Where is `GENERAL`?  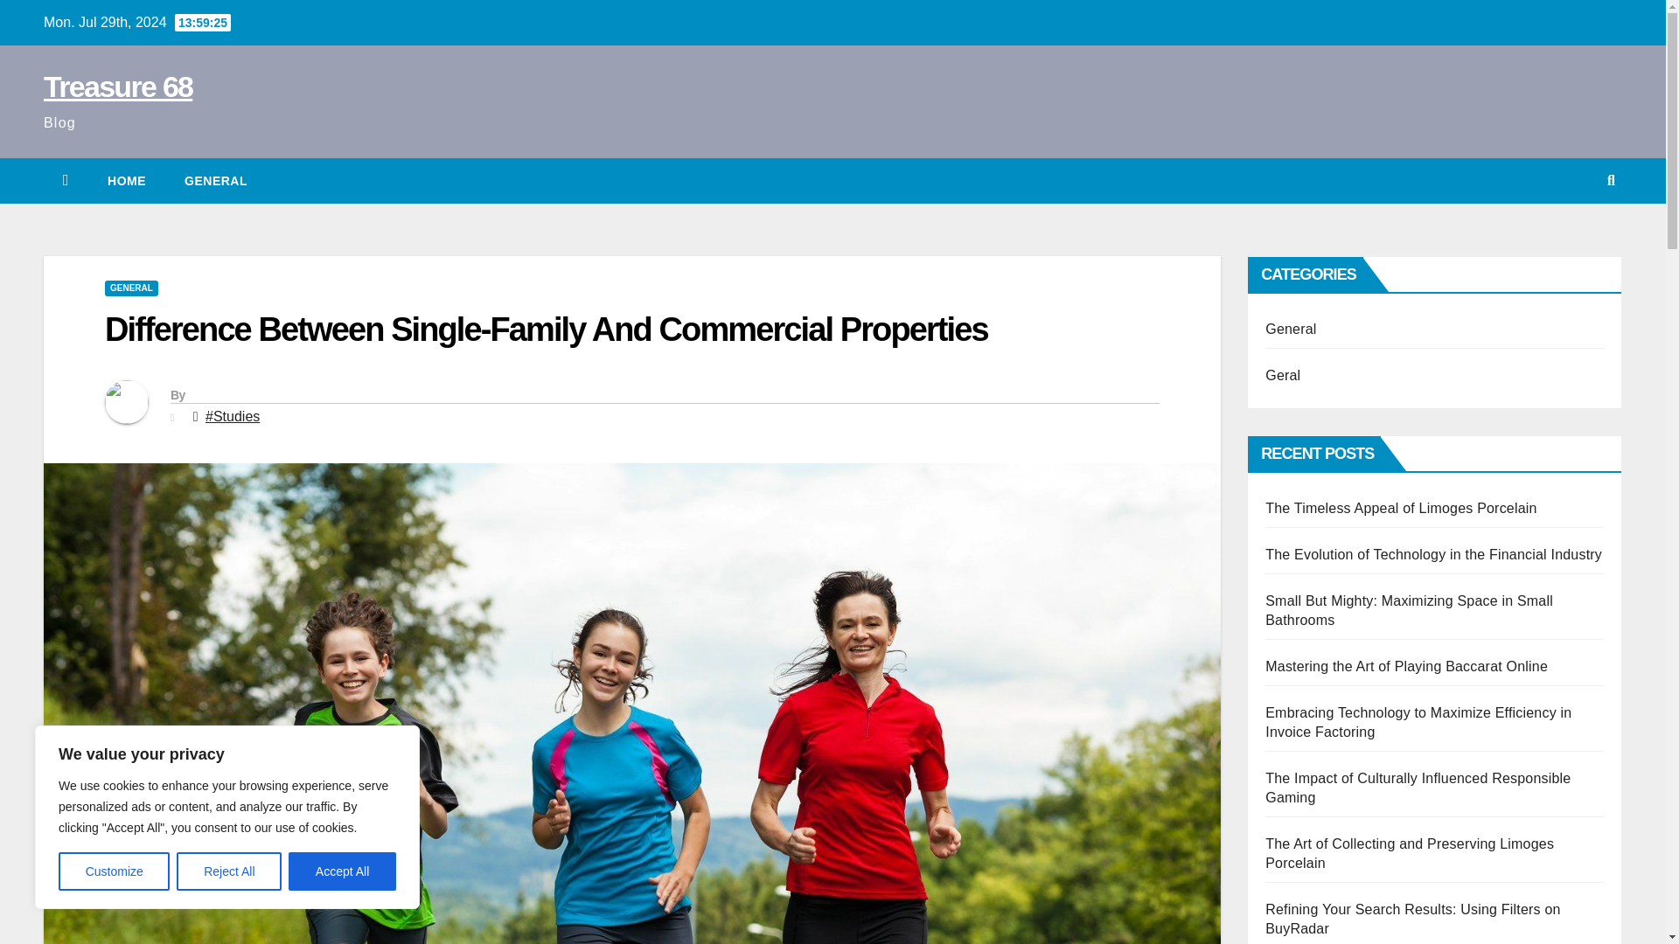
GENERAL is located at coordinates (215, 181).